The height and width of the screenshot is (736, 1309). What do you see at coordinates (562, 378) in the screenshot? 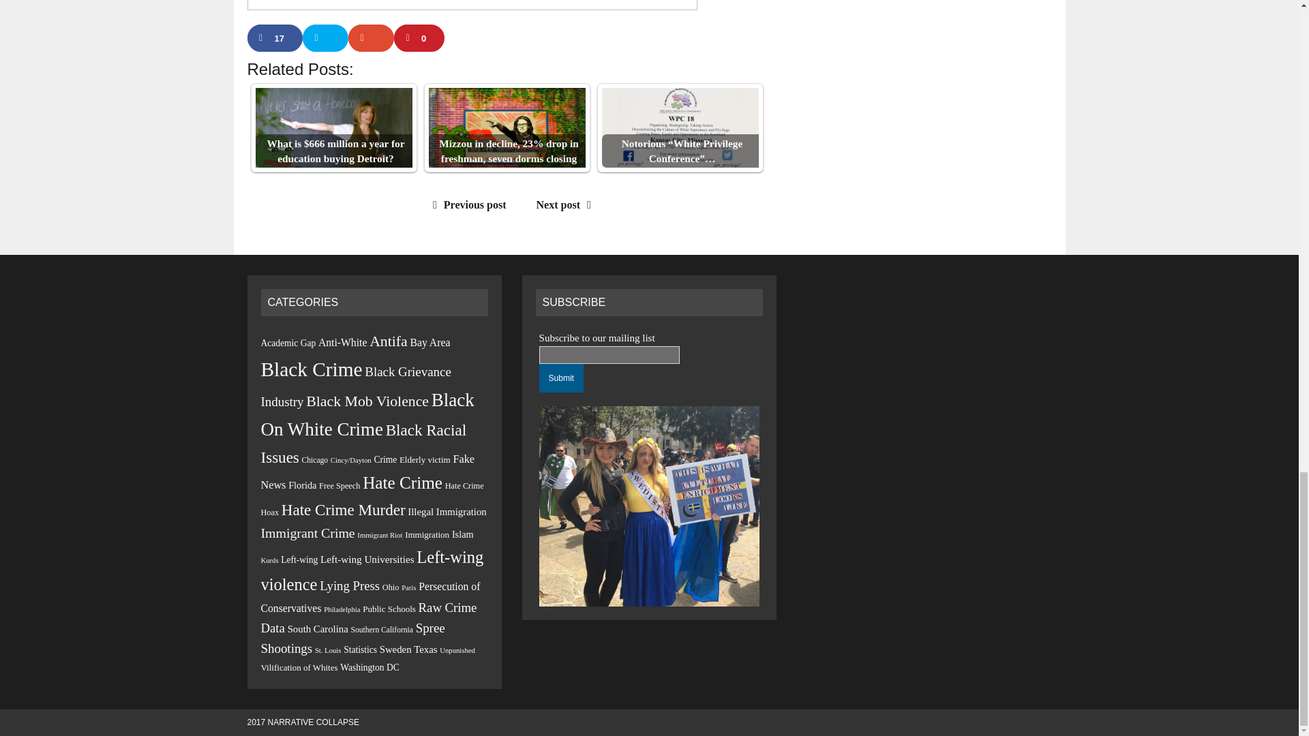
I see `Submit` at bounding box center [562, 378].